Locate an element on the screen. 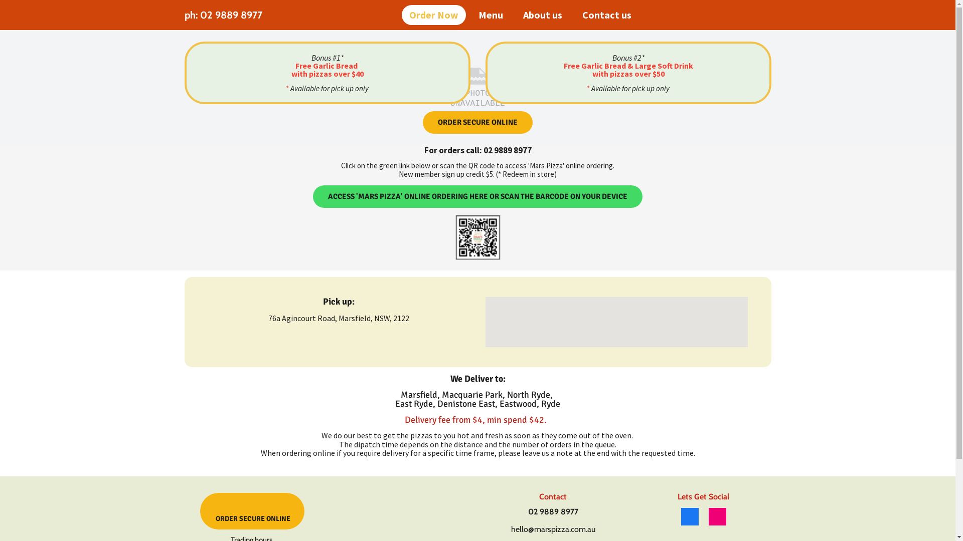 The width and height of the screenshot is (963, 541). ORDER SECURE ONLINE is located at coordinates (477, 122).